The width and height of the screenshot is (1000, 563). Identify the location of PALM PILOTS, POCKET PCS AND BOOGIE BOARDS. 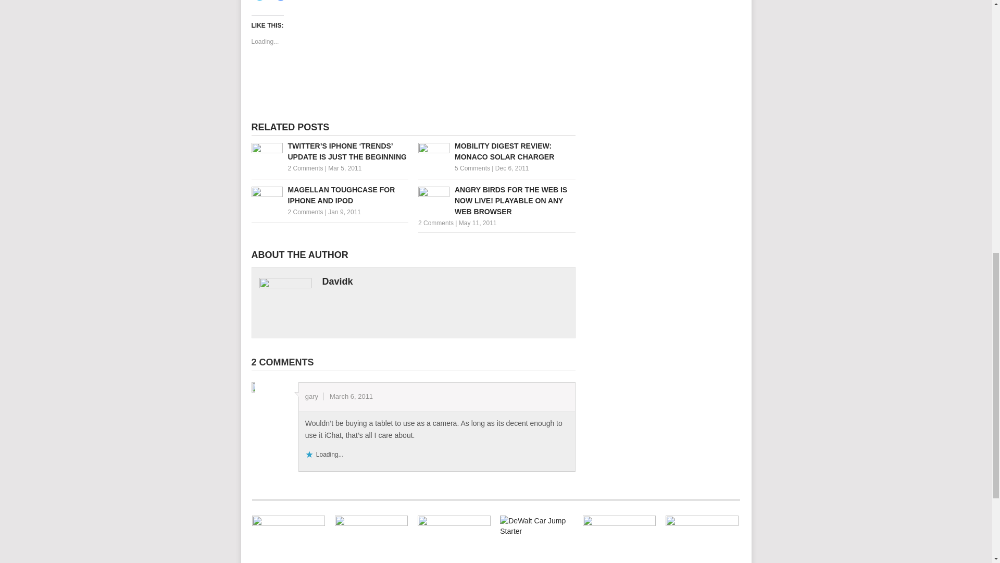
(371, 539).